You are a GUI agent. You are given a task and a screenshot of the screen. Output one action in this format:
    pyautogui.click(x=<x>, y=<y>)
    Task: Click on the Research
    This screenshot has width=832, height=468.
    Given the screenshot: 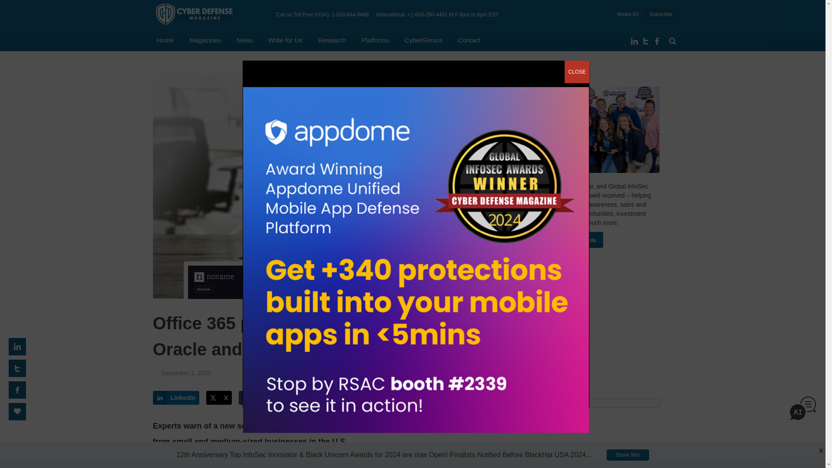 What is the action you would take?
    pyautogui.click(x=332, y=40)
    